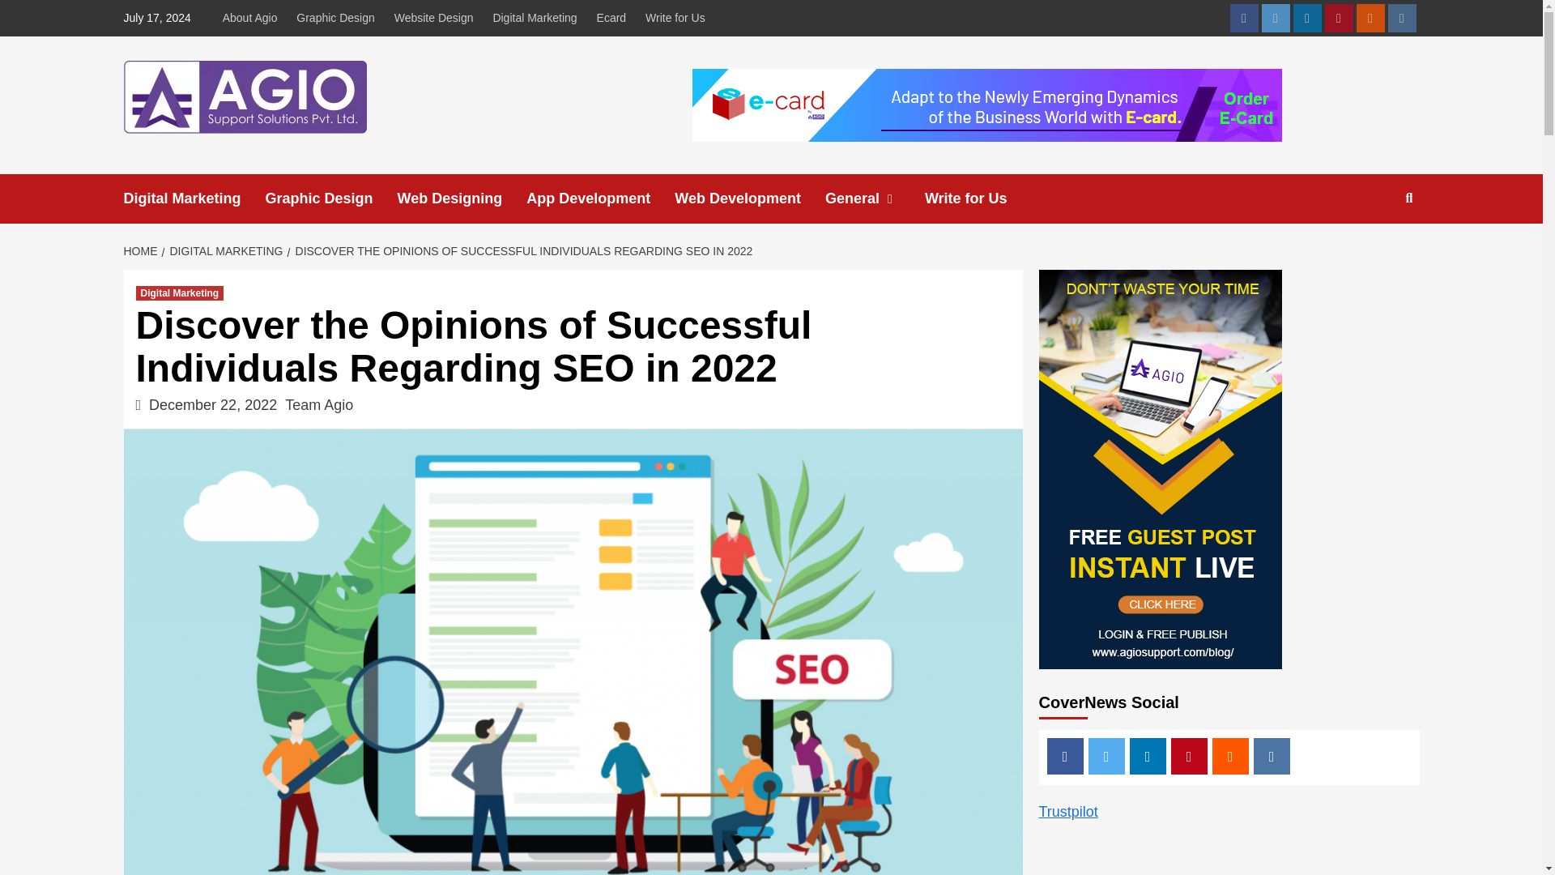 The image size is (1555, 875). Describe the element at coordinates (224, 251) in the screenshot. I see `DIGITAL MARKETING` at that location.